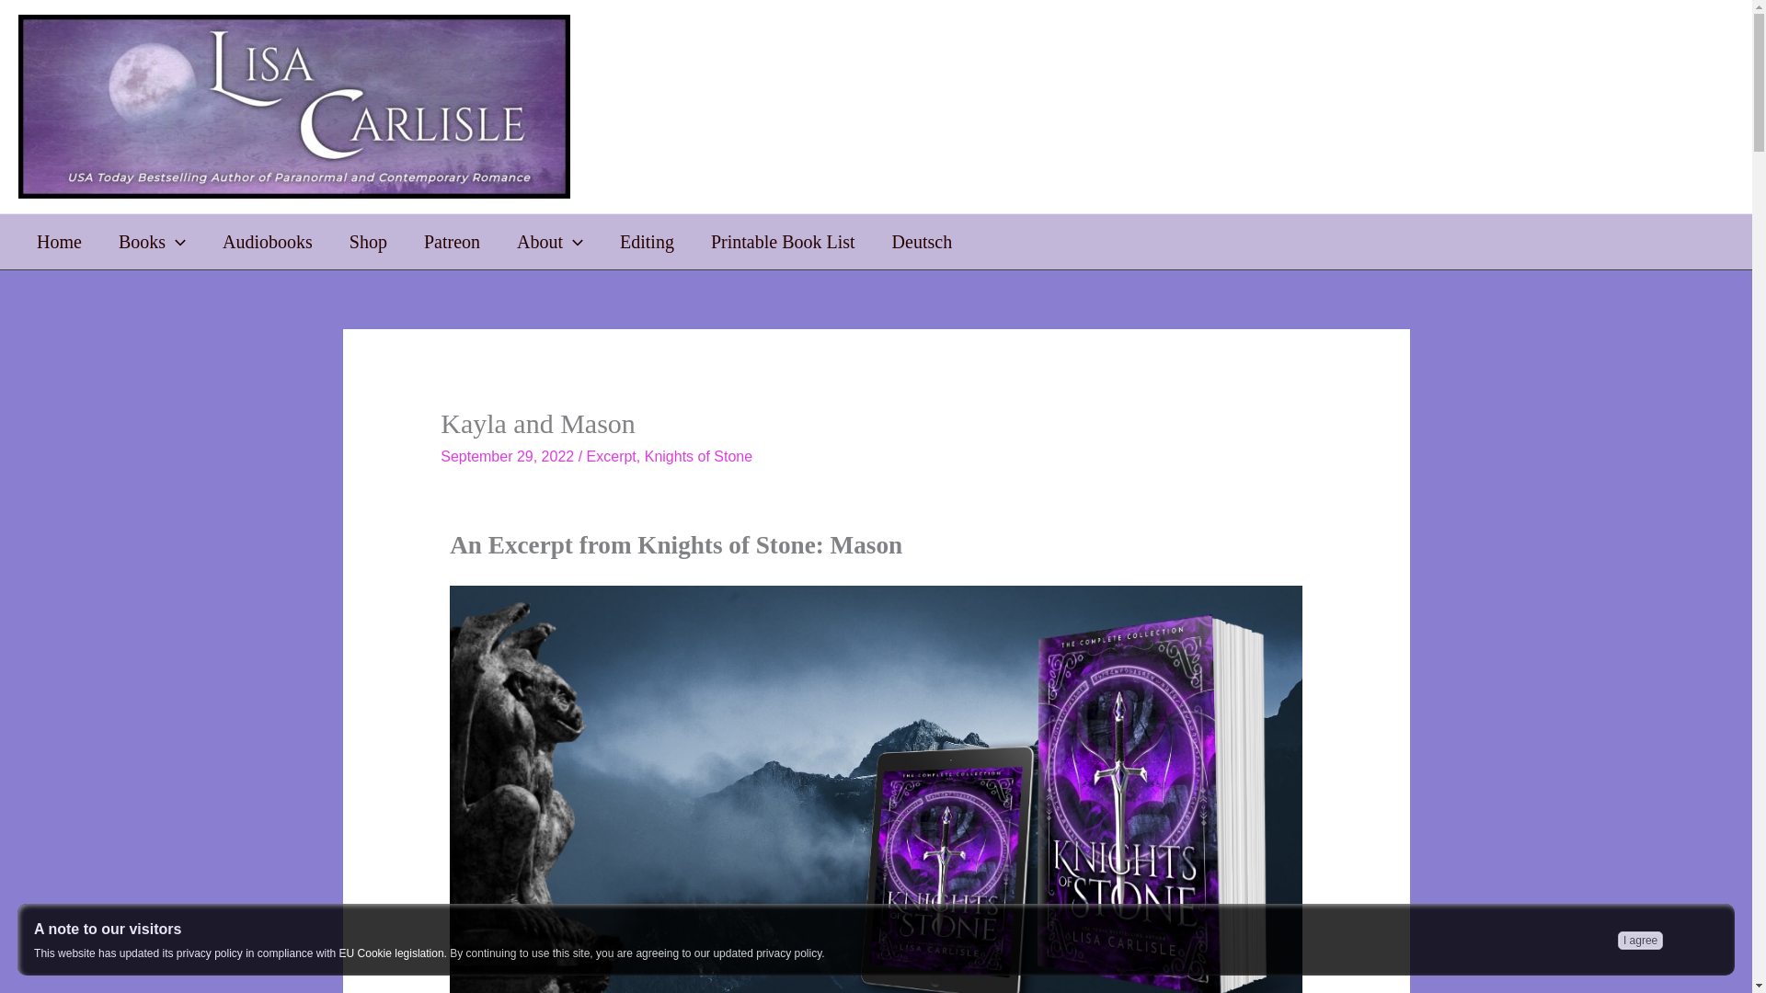 The width and height of the screenshot is (1766, 993). I want to click on Editing, so click(647, 241).